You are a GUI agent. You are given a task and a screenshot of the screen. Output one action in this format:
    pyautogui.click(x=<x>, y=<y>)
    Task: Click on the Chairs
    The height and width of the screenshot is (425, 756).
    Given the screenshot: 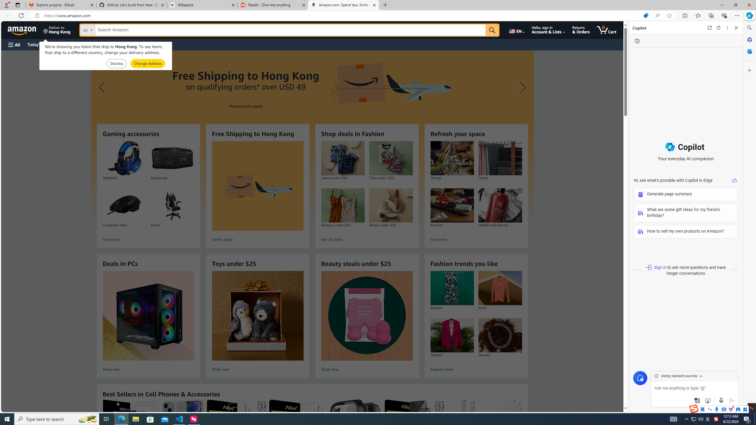 What is the action you would take?
    pyautogui.click(x=172, y=205)
    